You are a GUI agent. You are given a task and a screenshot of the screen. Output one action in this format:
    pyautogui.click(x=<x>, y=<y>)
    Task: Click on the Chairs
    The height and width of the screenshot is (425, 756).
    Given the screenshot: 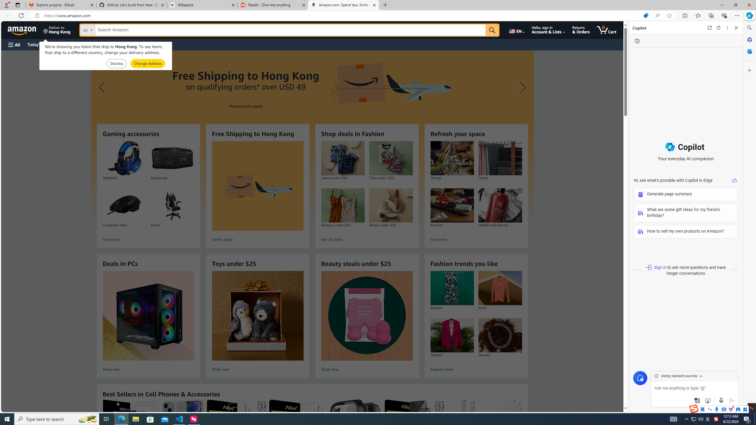 What is the action you would take?
    pyautogui.click(x=172, y=205)
    